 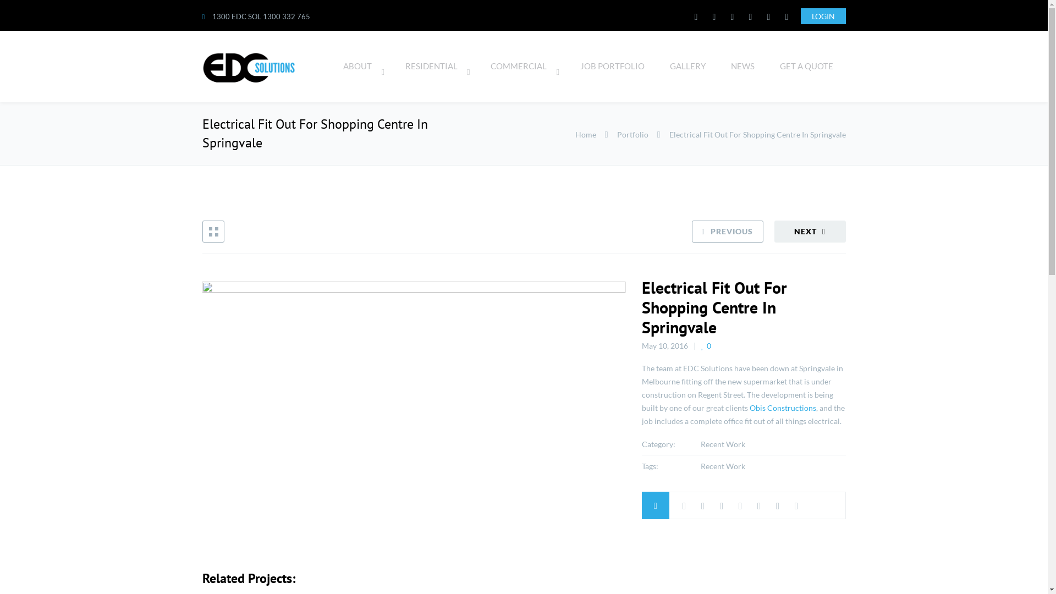 I want to click on Portfolio, so click(x=632, y=134).